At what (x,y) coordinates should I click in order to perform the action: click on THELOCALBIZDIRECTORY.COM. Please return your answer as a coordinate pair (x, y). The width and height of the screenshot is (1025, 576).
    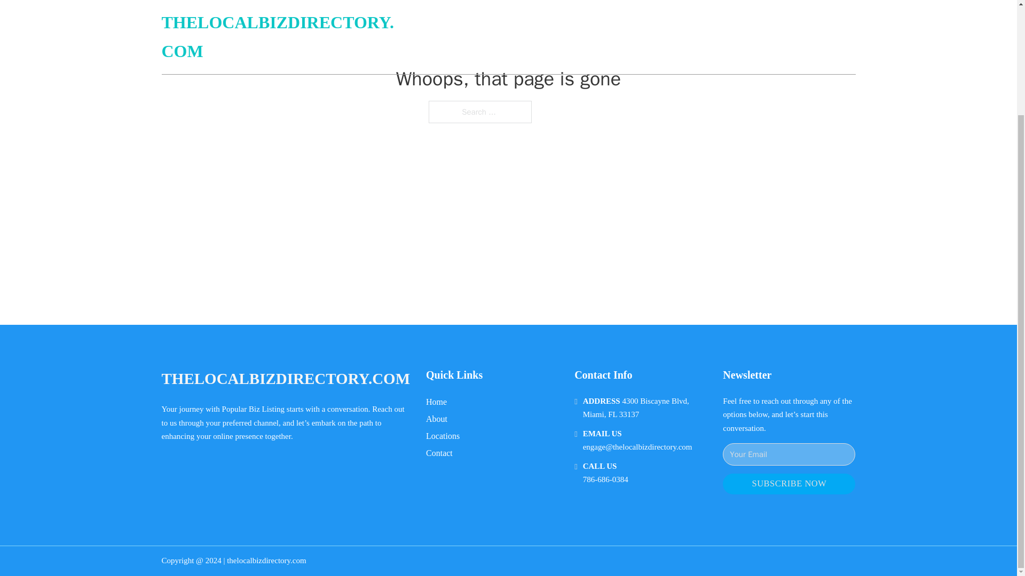
    Looking at the image, I should click on (285, 379).